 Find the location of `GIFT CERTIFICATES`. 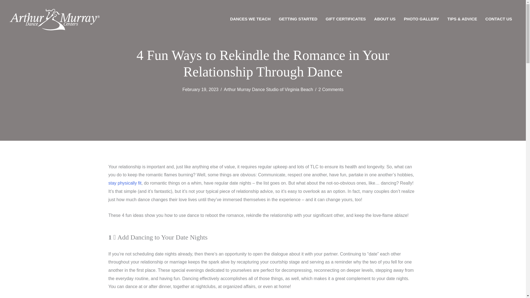

GIFT CERTIFICATES is located at coordinates (346, 19).